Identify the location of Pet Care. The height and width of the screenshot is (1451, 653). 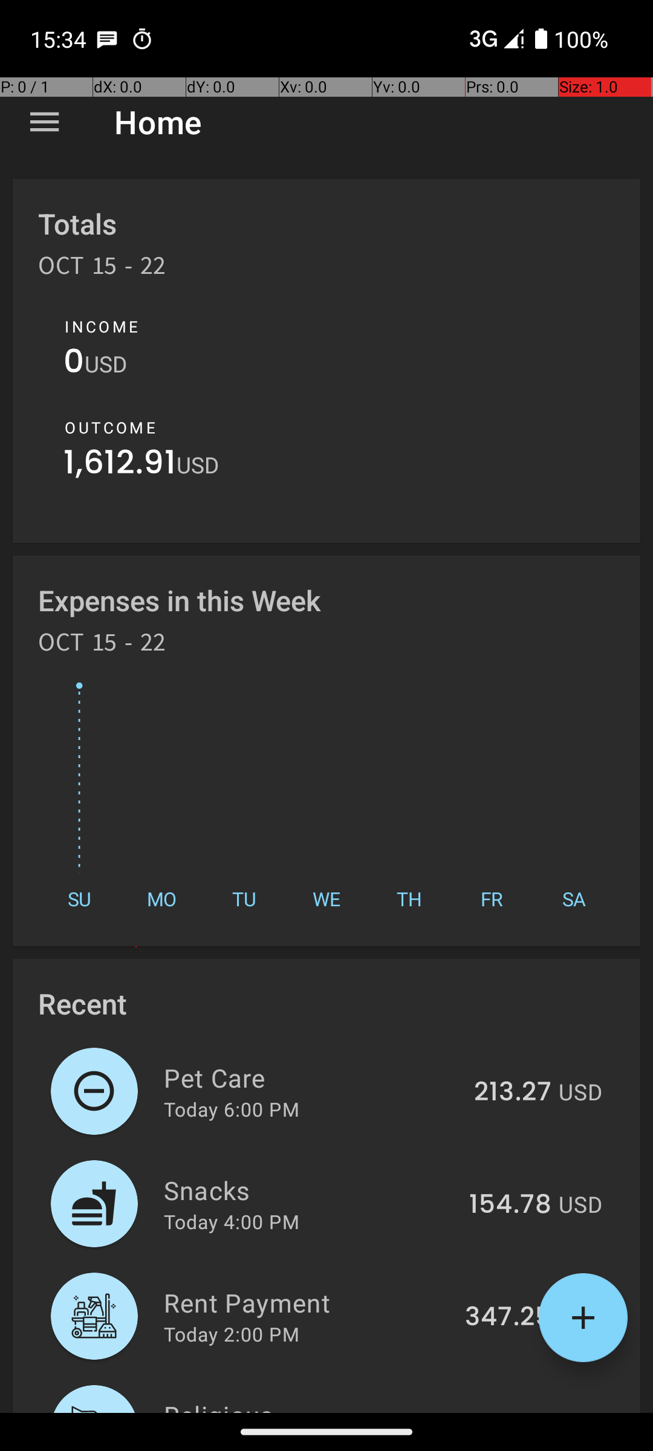
(312, 1077).